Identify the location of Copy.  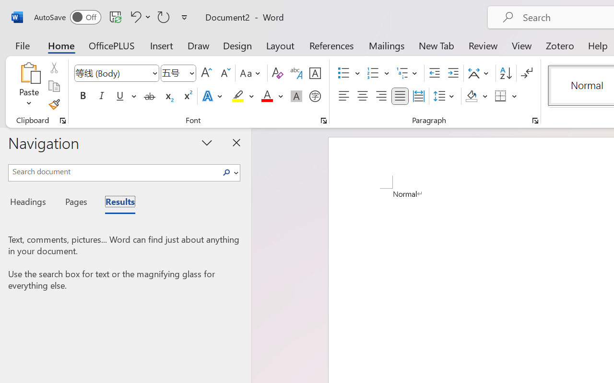
(54, 86).